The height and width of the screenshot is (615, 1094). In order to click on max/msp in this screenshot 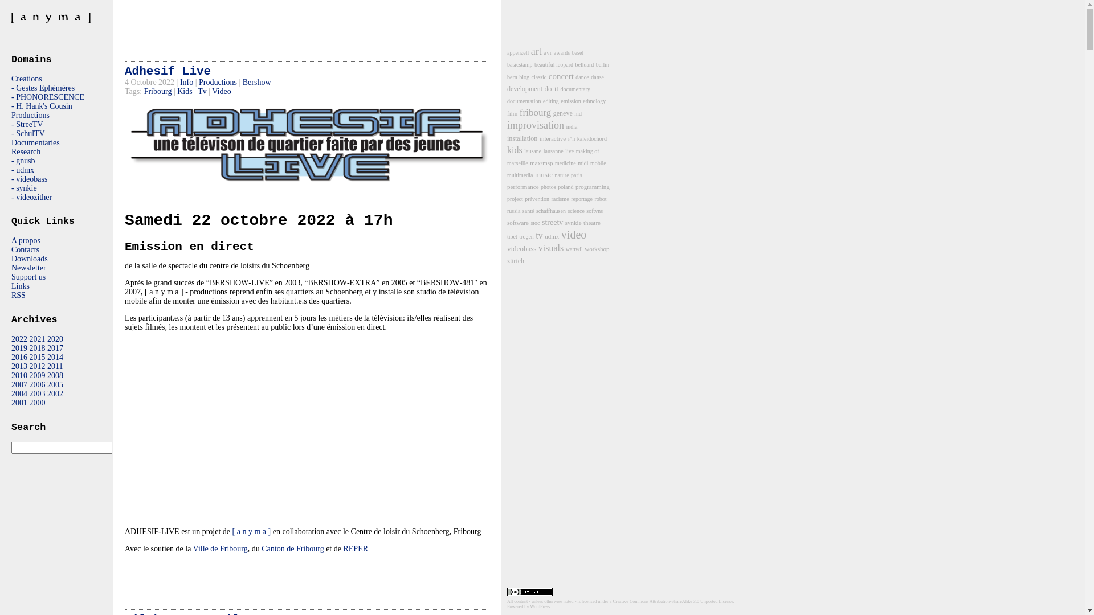, I will do `click(541, 163)`.